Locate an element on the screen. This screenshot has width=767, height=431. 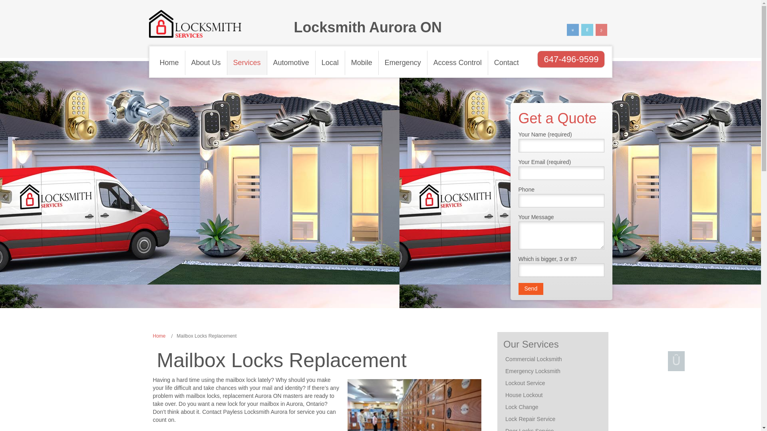
Mobile is located at coordinates (362, 63).